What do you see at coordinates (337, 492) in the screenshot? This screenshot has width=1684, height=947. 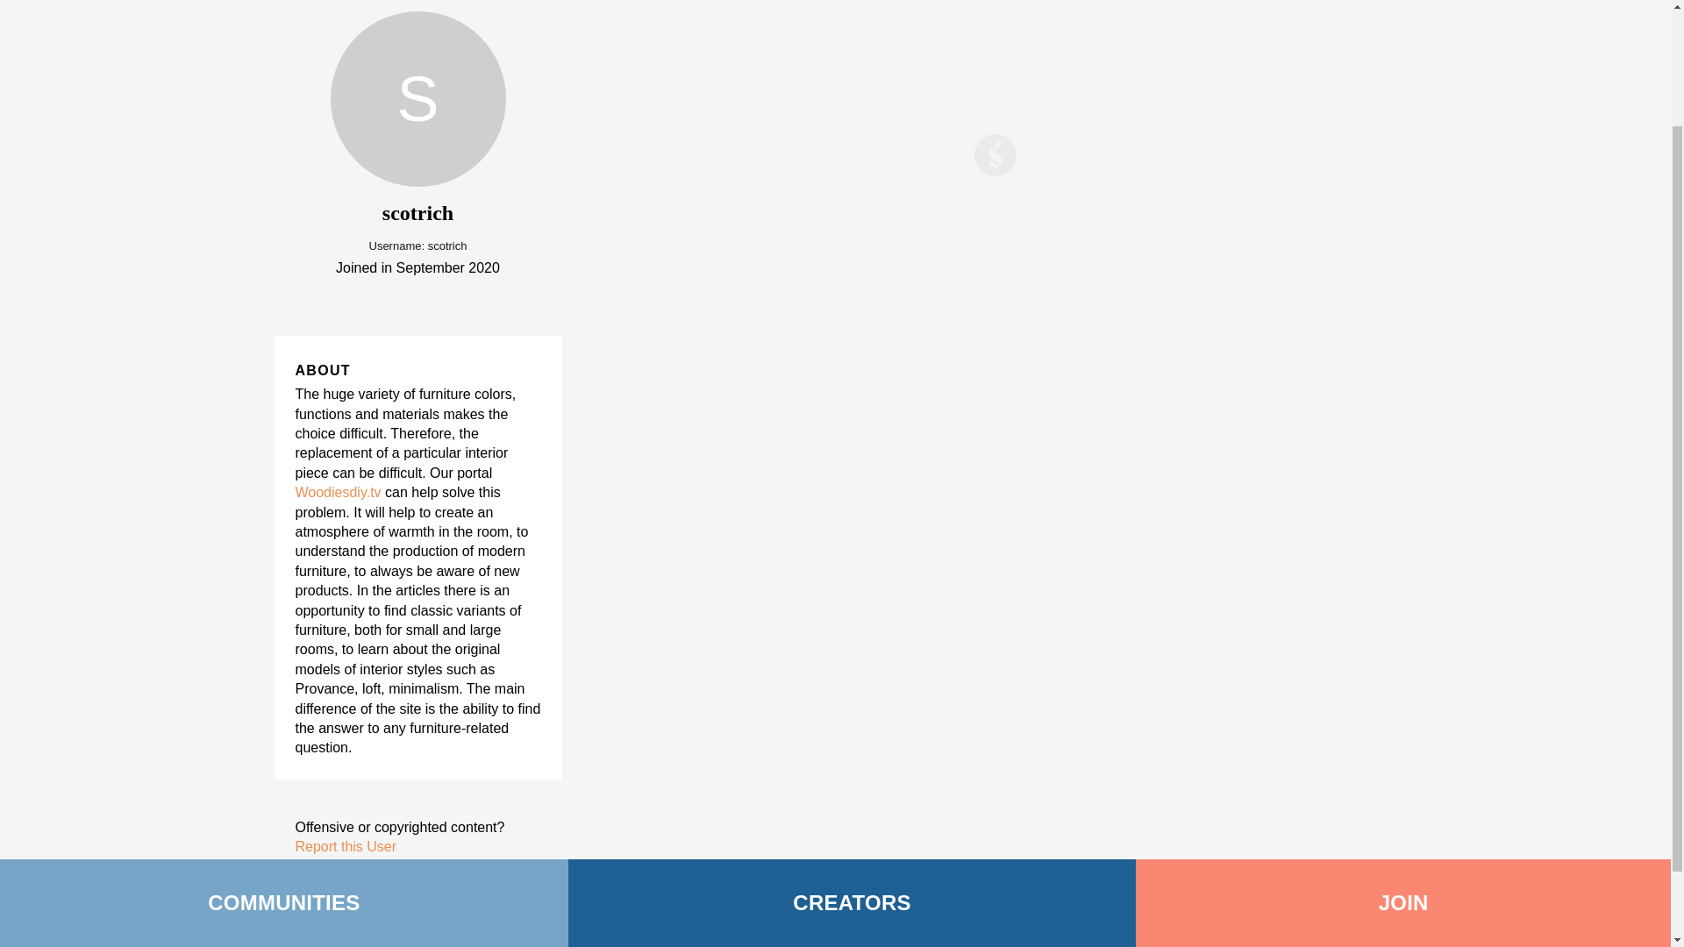 I see `Woodiesdiy.tv` at bounding box center [337, 492].